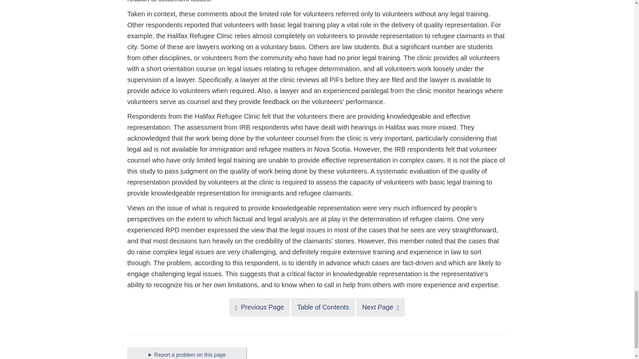 This screenshot has width=639, height=359. Describe the element at coordinates (259, 307) in the screenshot. I see `Previous Page` at that location.